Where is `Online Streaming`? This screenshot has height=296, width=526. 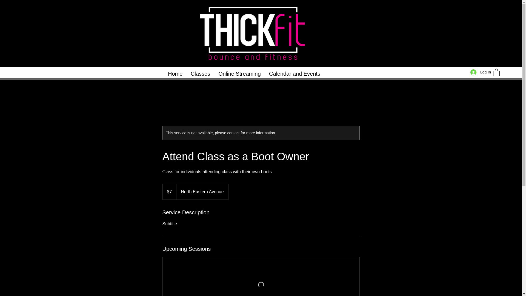
Online Streaming is located at coordinates (239, 73).